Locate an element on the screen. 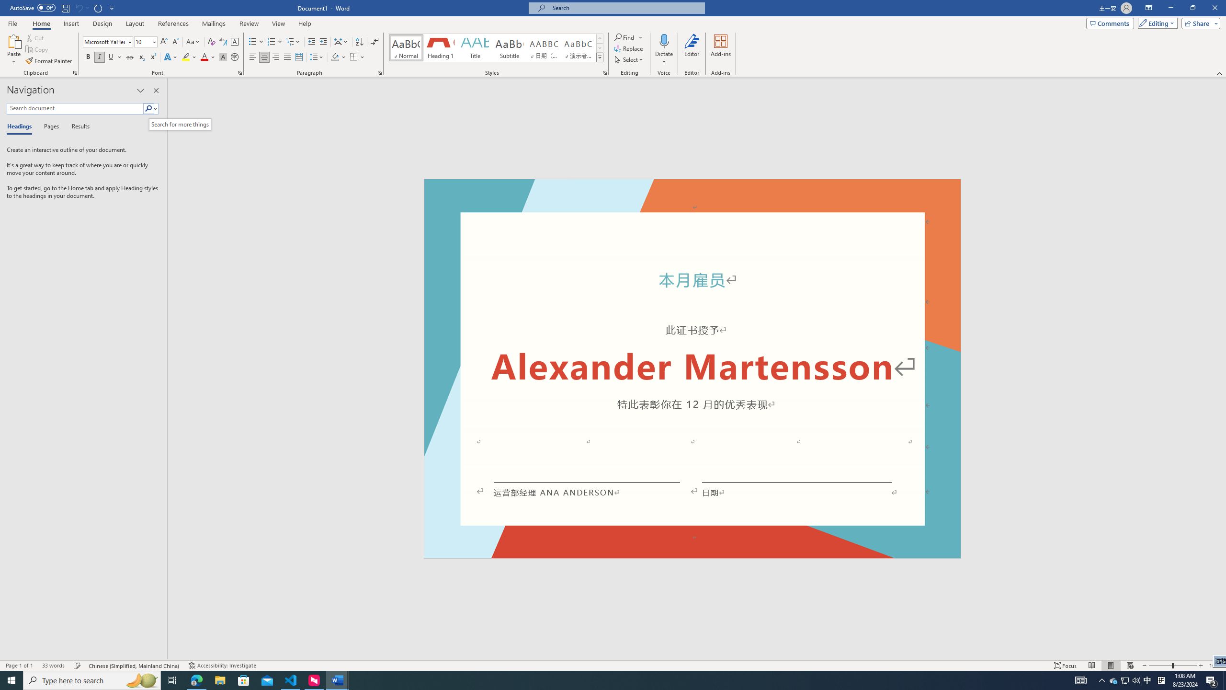  Page 1 content is located at coordinates (692, 376).